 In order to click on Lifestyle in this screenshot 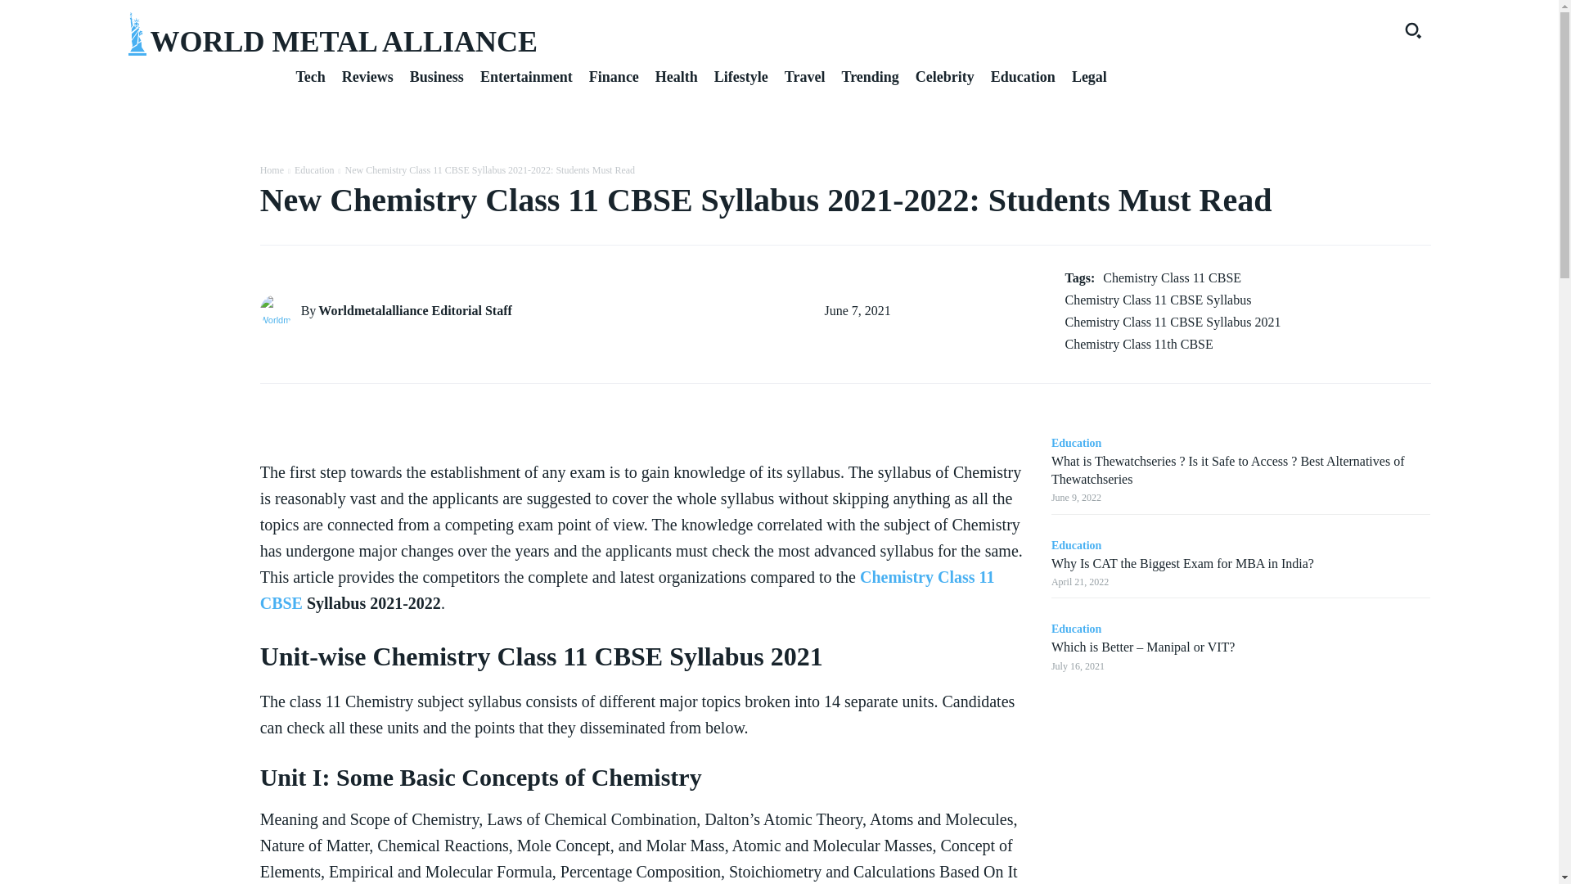, I will do `click(741, 77)`.